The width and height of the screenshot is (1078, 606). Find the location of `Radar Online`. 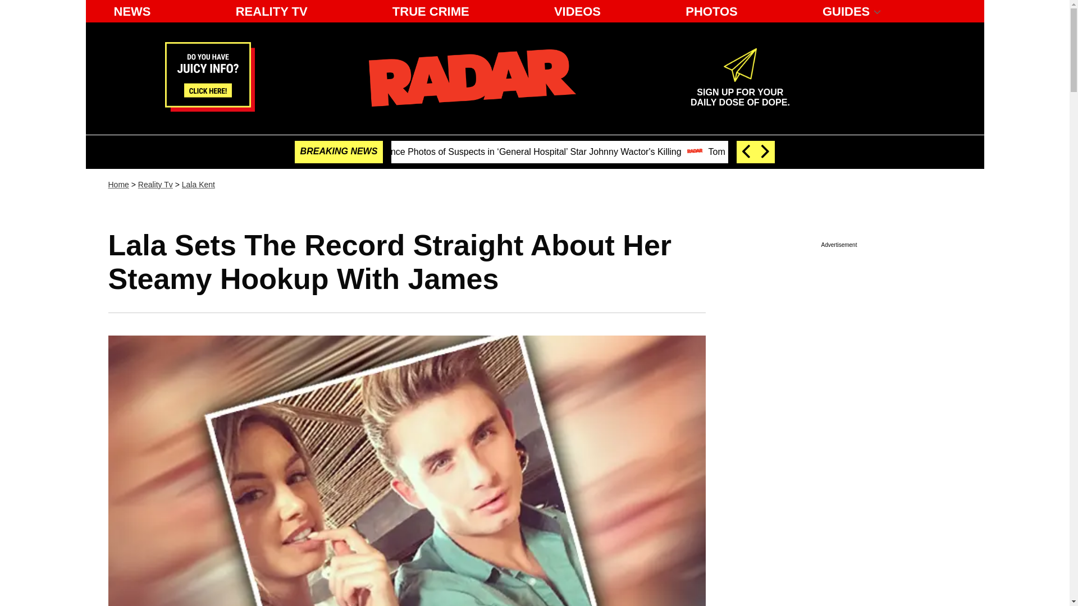

Radar Online is located at coordinates (472, 77).